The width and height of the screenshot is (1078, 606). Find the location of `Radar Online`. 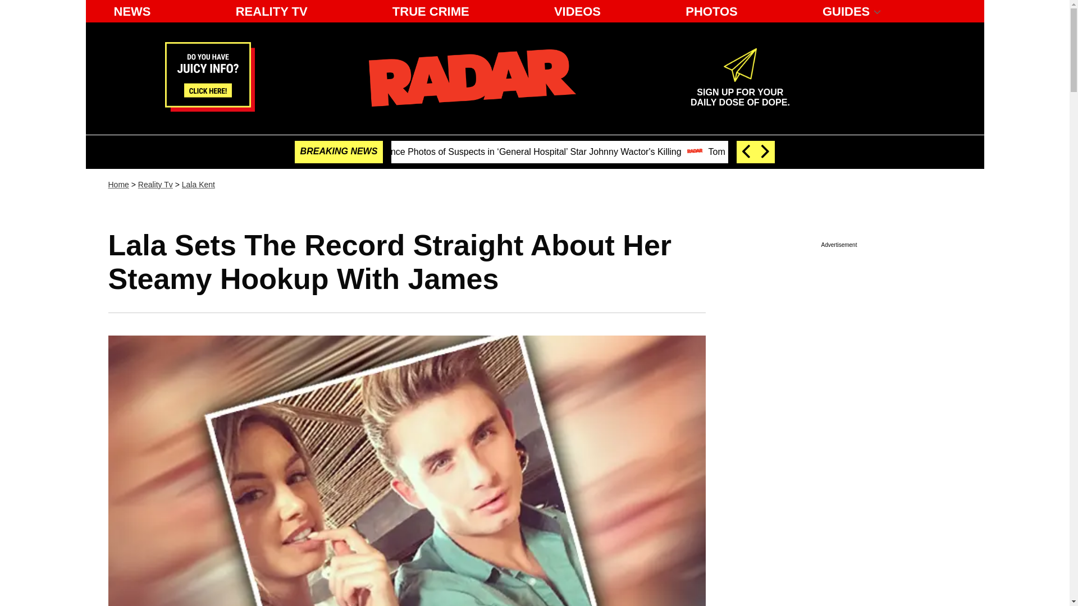

Radar Online is located at coordinates (472, 77).